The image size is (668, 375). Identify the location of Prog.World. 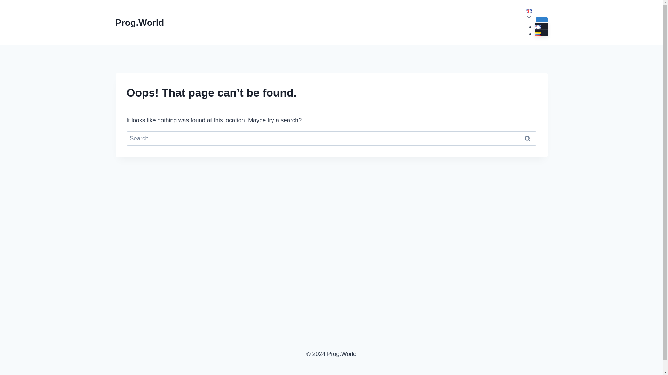
(140, 23).